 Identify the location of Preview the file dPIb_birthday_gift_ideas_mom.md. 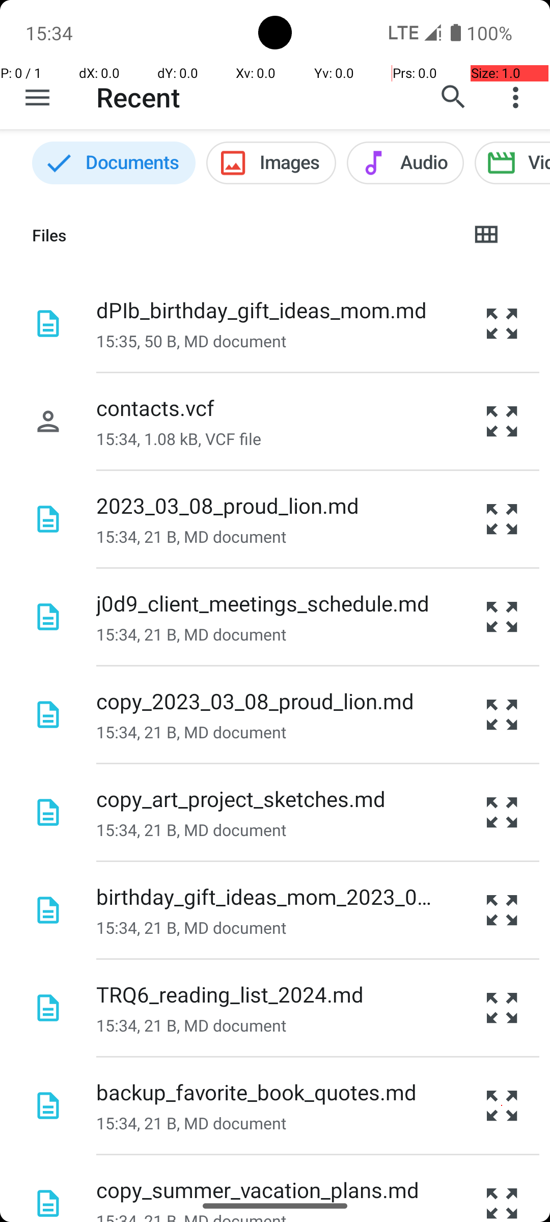
(502, 323).